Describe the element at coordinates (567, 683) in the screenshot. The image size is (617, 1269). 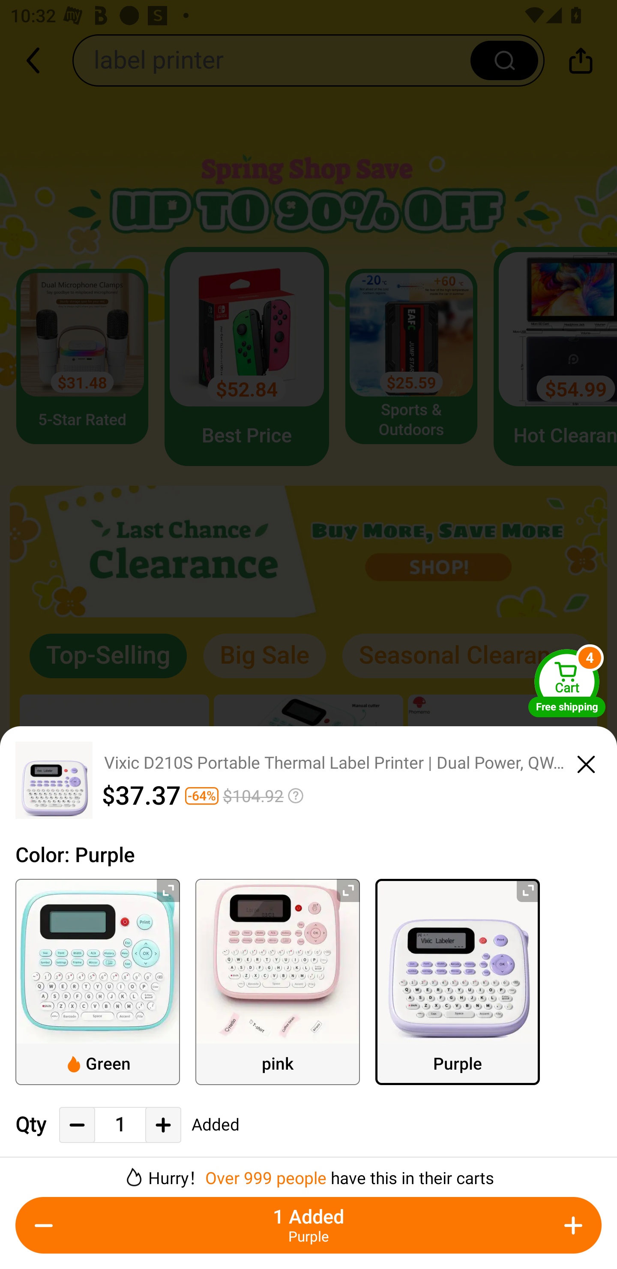
I see `Cart Free shipping Cart` at that location.